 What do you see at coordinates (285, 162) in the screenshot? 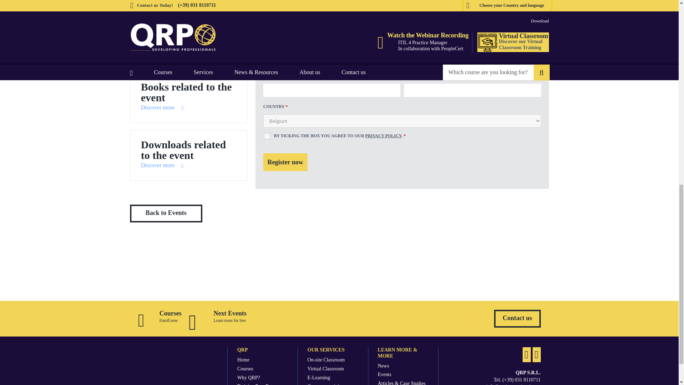
I see `Register now` at bounding box center [285, 162].